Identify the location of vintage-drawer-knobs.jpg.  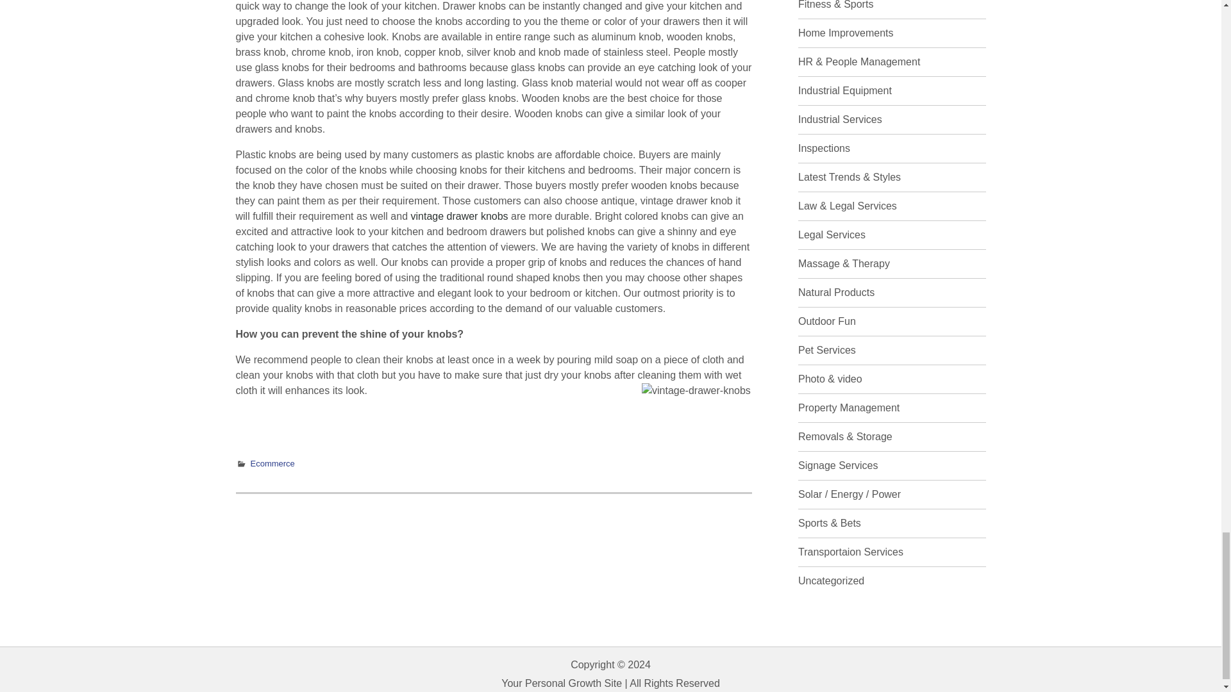
(696, 419).